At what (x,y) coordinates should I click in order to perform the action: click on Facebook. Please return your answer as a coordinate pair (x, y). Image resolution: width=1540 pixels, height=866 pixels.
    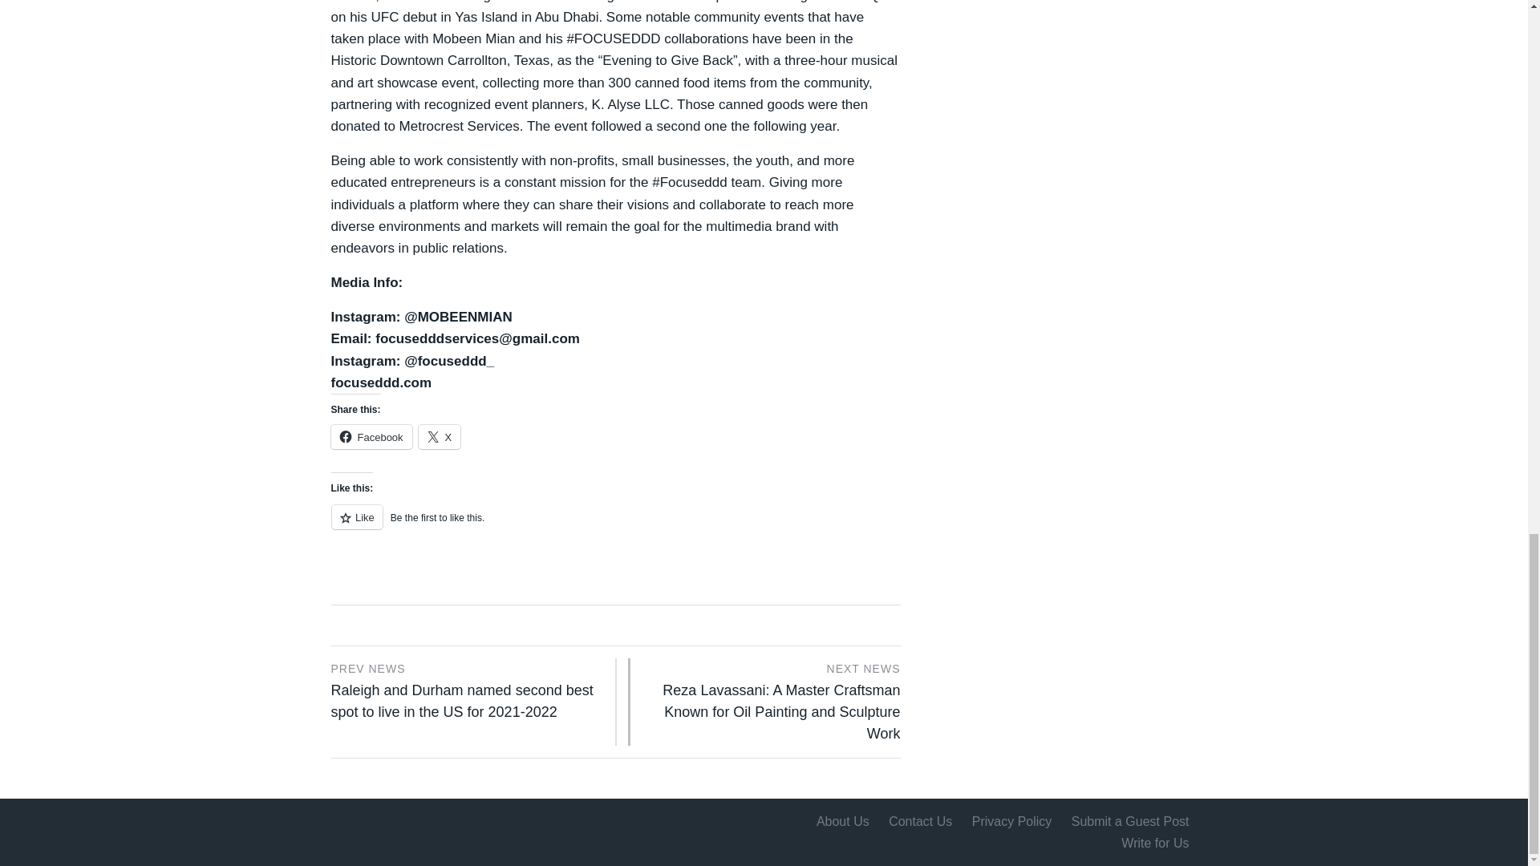
    Looking at the image, I should click on (371, 437).